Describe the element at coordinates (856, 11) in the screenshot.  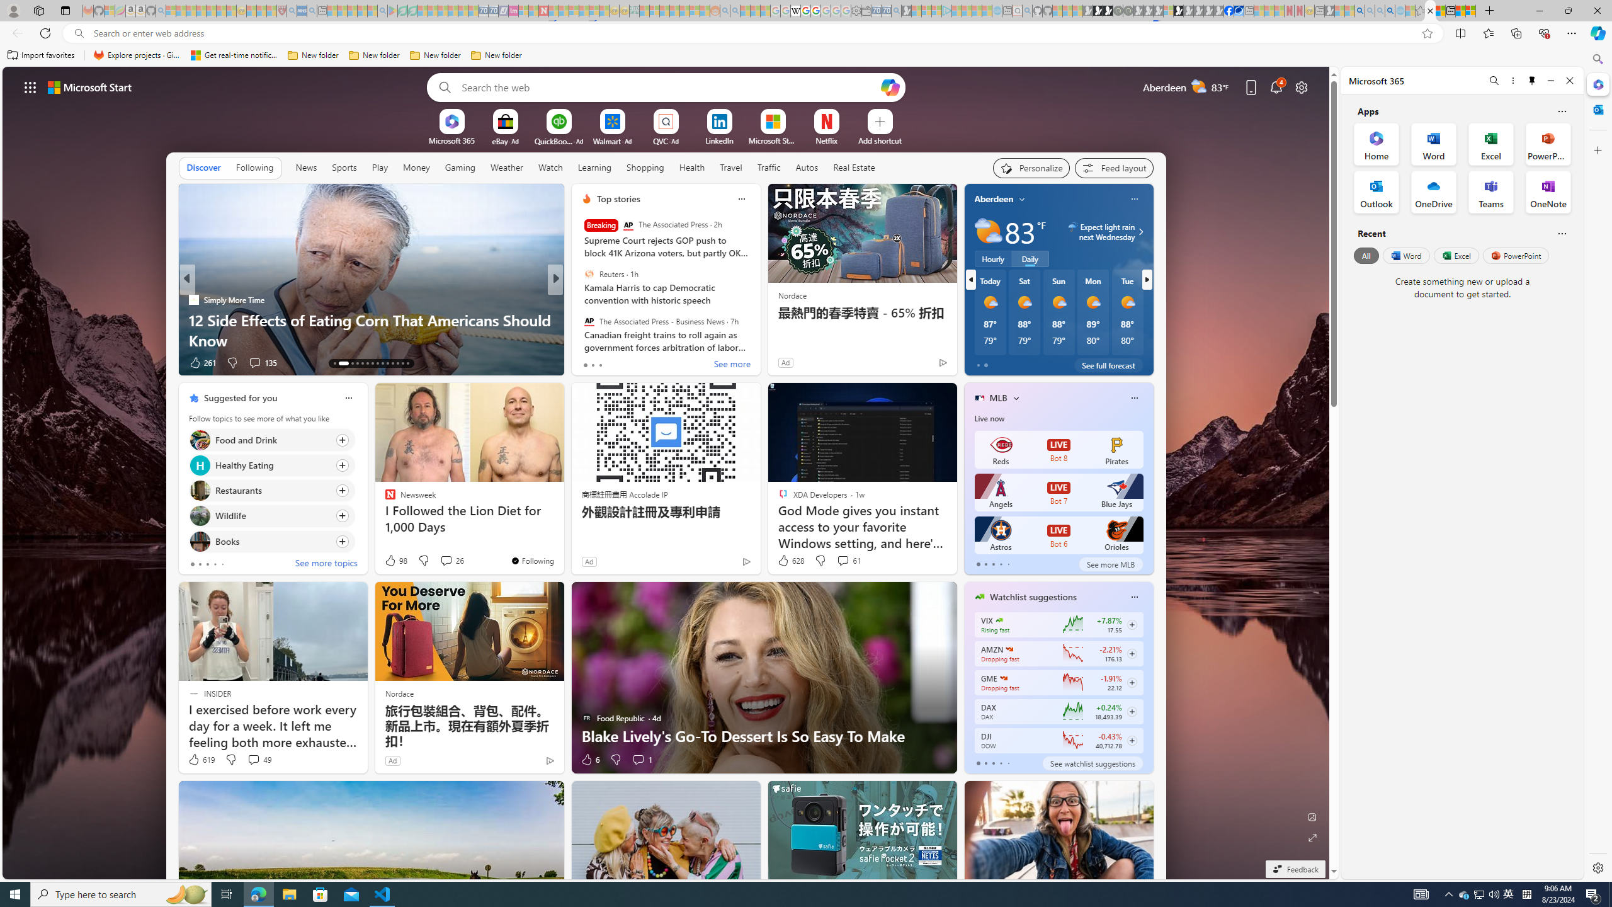
I see `Settings - Sleeping` at that location.